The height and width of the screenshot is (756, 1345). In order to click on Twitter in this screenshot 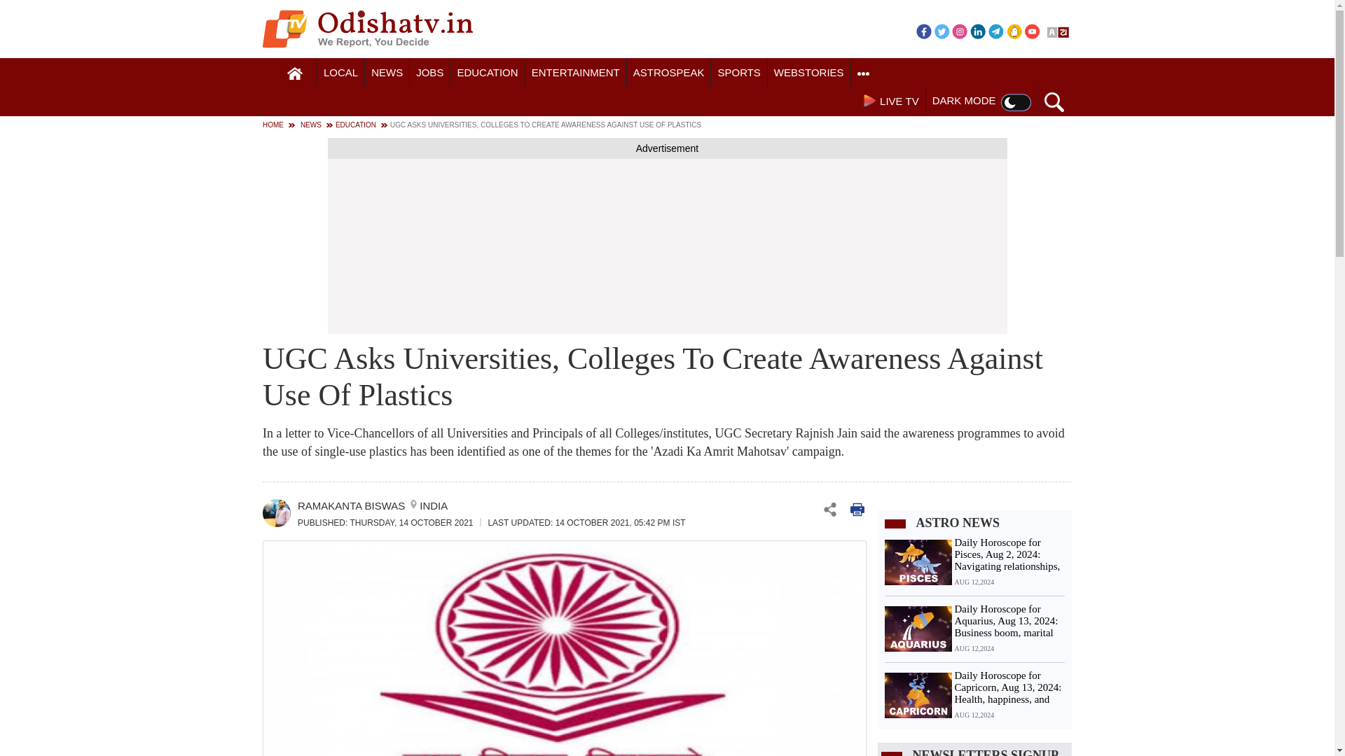, I will do `click(941, 31)`.